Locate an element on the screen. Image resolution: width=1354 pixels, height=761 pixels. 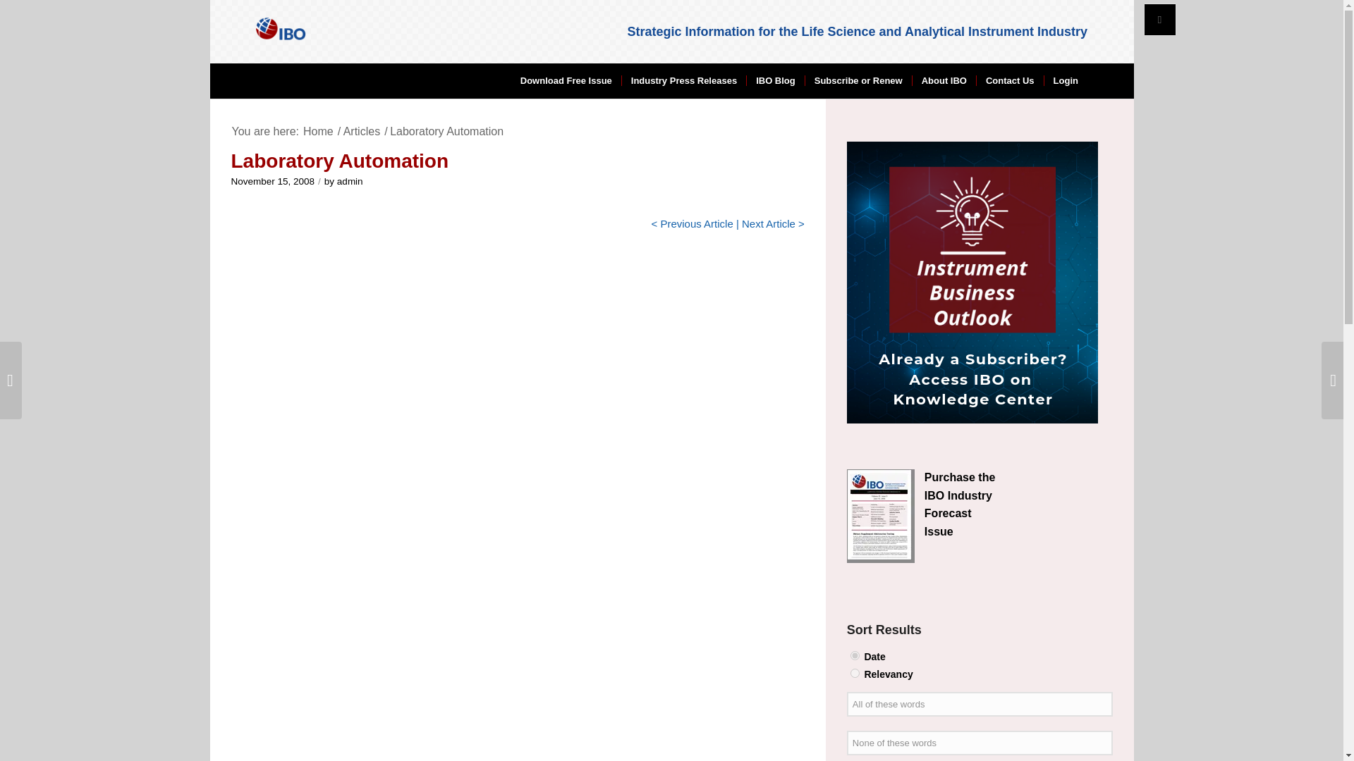
Articles is located at coordinates (361, 131).